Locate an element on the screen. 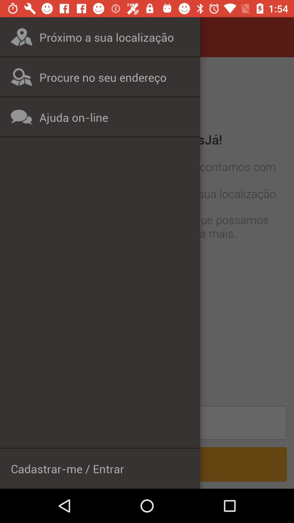 The width and height of the screenshot is (294, 523). select the bottom line on the screen cadastrarme  entrar is located at coordinates (147, 464).